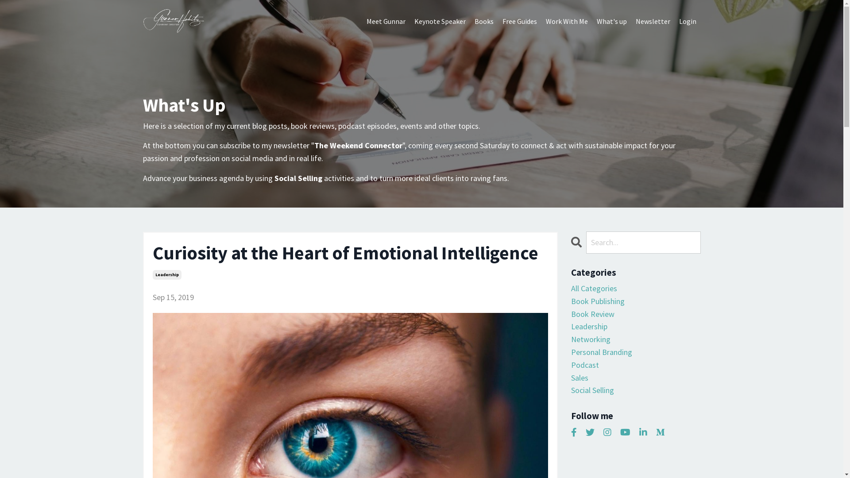 This screenshot has height=478, width=850. I want to click on Newsletter, so click(653, 22).